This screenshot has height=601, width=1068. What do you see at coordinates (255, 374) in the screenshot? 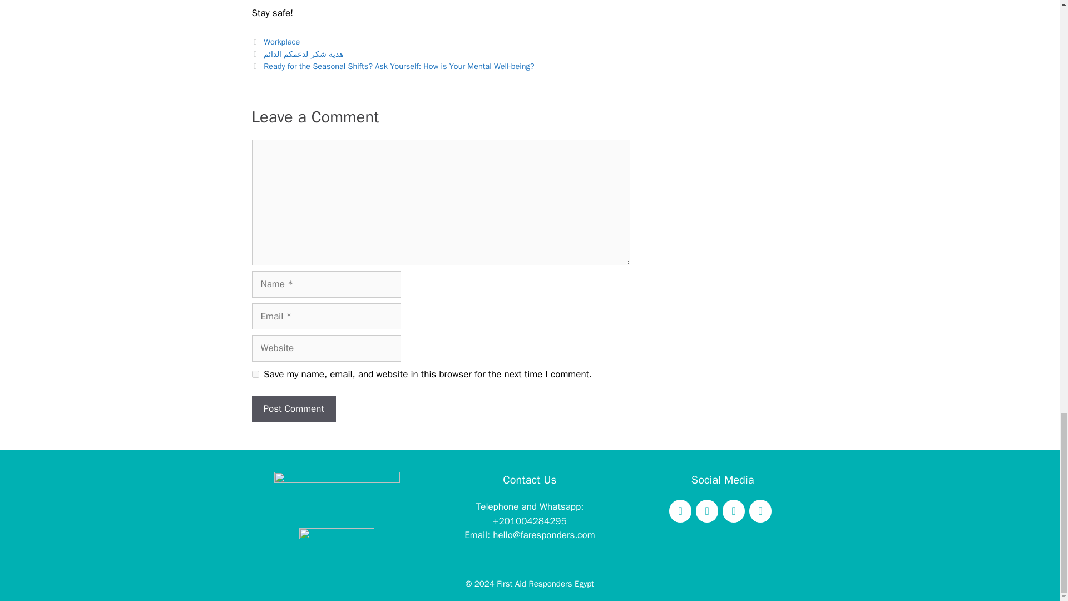
I see `yes` at bounding box center [255, 374].